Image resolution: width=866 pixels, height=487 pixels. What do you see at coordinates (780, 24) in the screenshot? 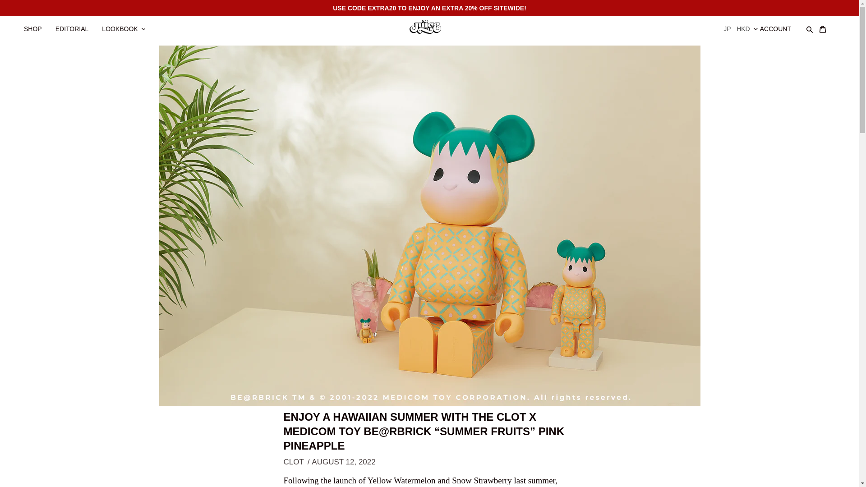
I see `ACCOUNT` at bounding box center [780, 24].